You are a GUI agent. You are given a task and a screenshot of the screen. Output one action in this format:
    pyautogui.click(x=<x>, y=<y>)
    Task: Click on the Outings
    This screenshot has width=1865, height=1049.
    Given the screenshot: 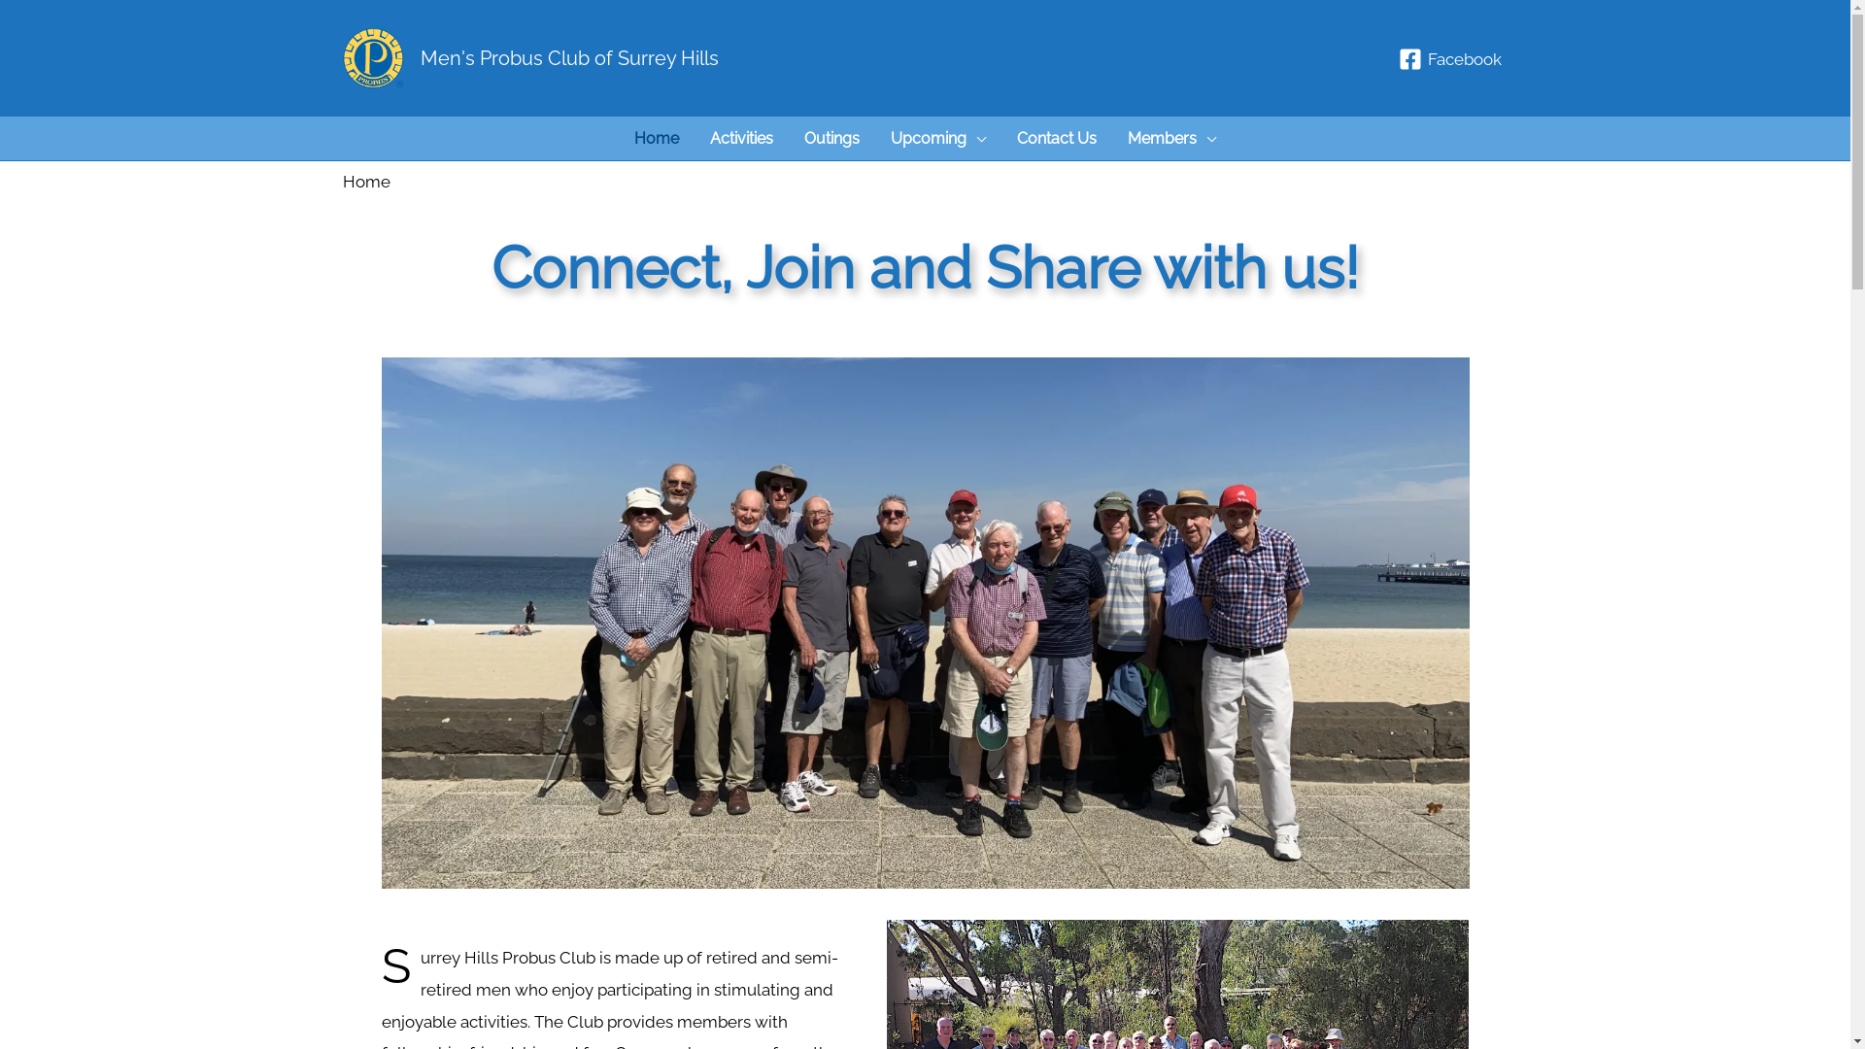 What is the action you would take?
    pyautogui.click(x=831, y=138)
    